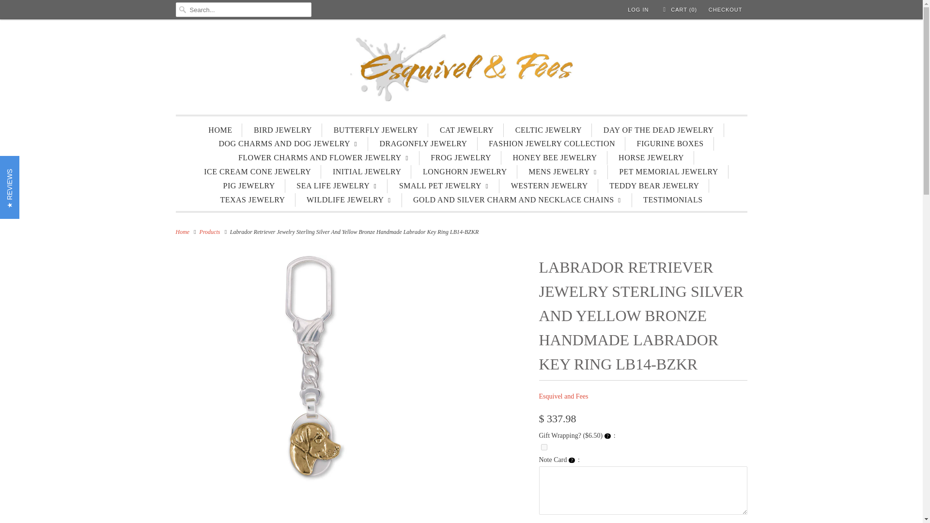 The height and width of the screenshot is (523, 930). What do you see at coordinates (638, 10) in the screenshot?
I see `LOG IN` at bounding box center [638, 10].